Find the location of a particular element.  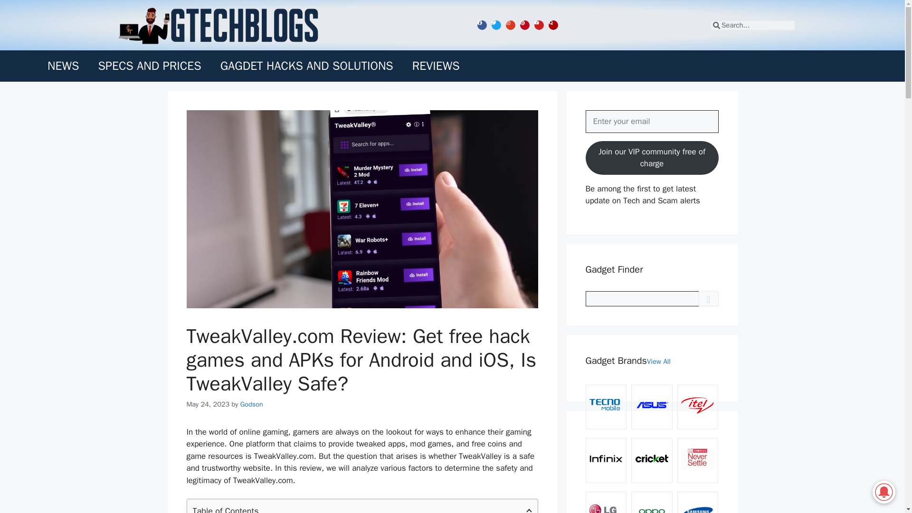

Enter your email is located at coordinates (652, 122).